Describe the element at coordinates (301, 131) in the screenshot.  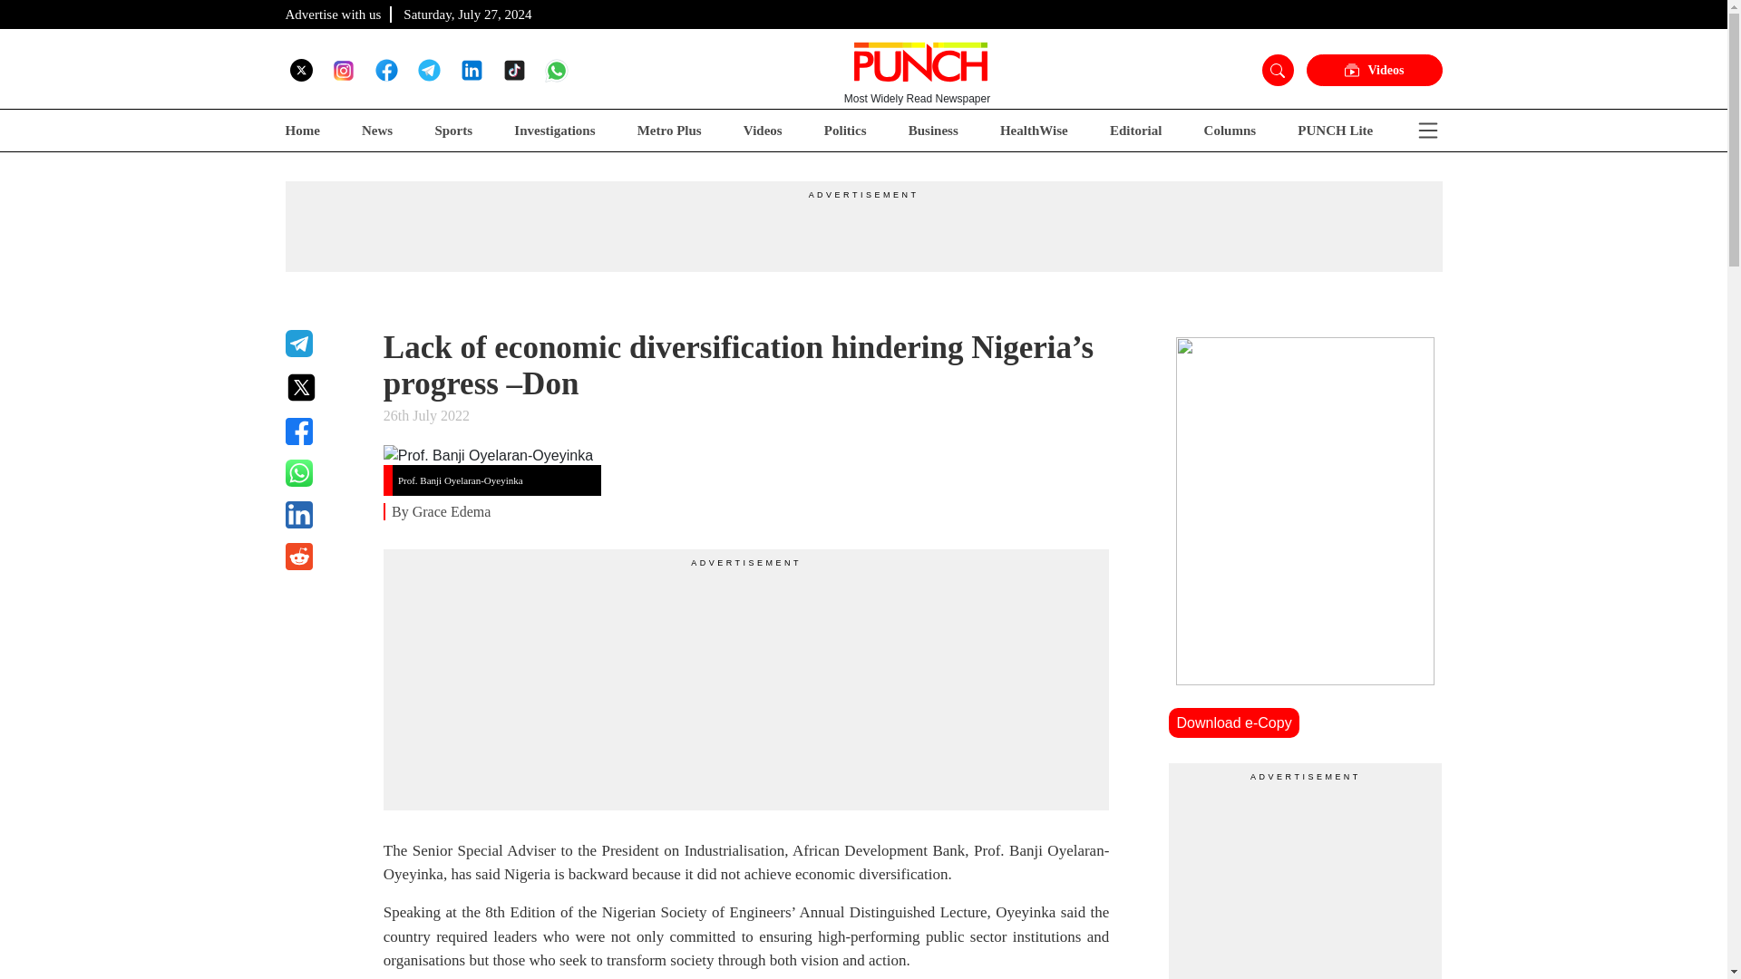
I see `Home` at that location.